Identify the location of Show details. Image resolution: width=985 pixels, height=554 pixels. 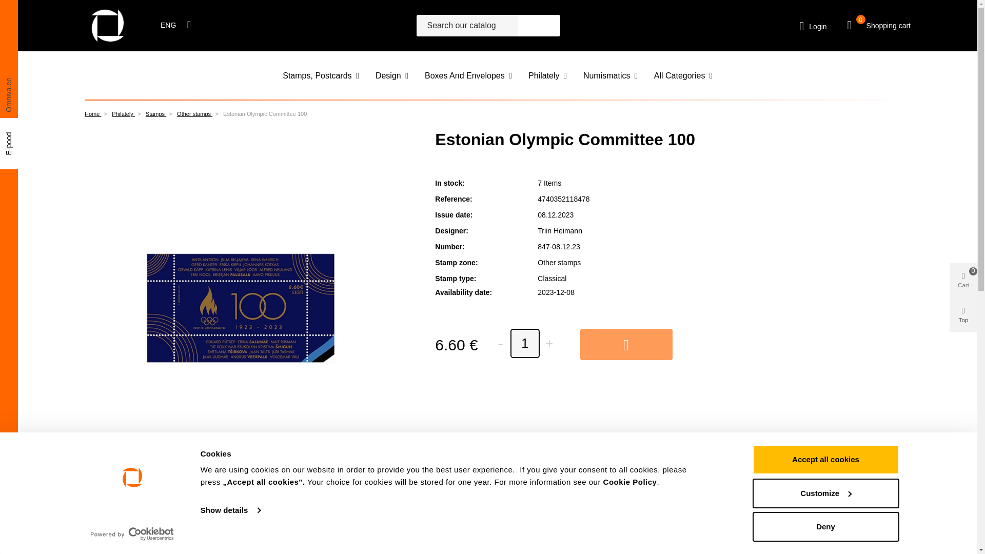
(230, 510).